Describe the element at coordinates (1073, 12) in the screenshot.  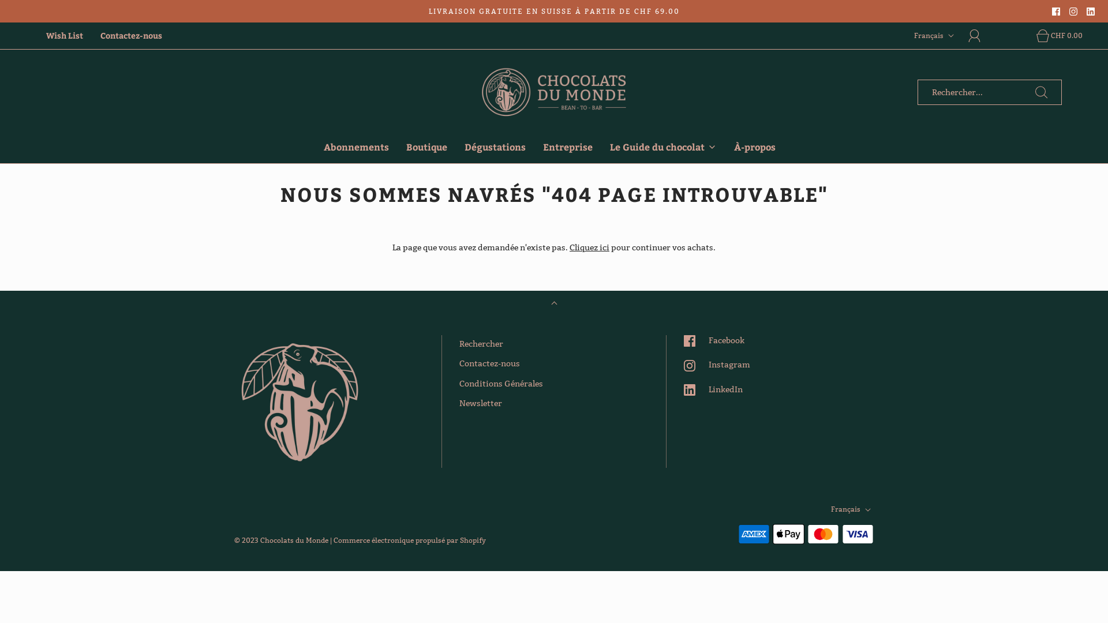
I see `INSTAGRAM ICON` at that location.